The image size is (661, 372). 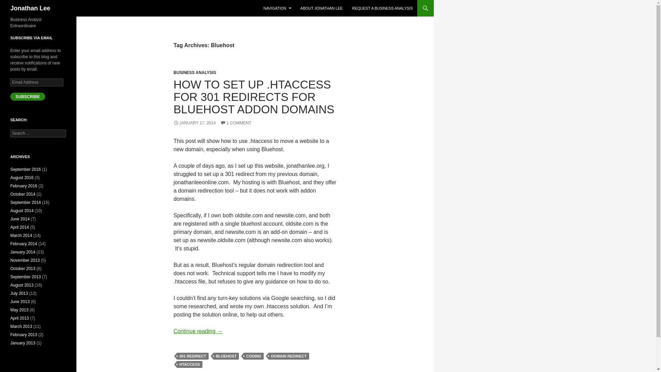 What do you see at coordinates (193, 356) in the screenshot?
I see `301 REDIRECT` at bounding box center [193, 356].